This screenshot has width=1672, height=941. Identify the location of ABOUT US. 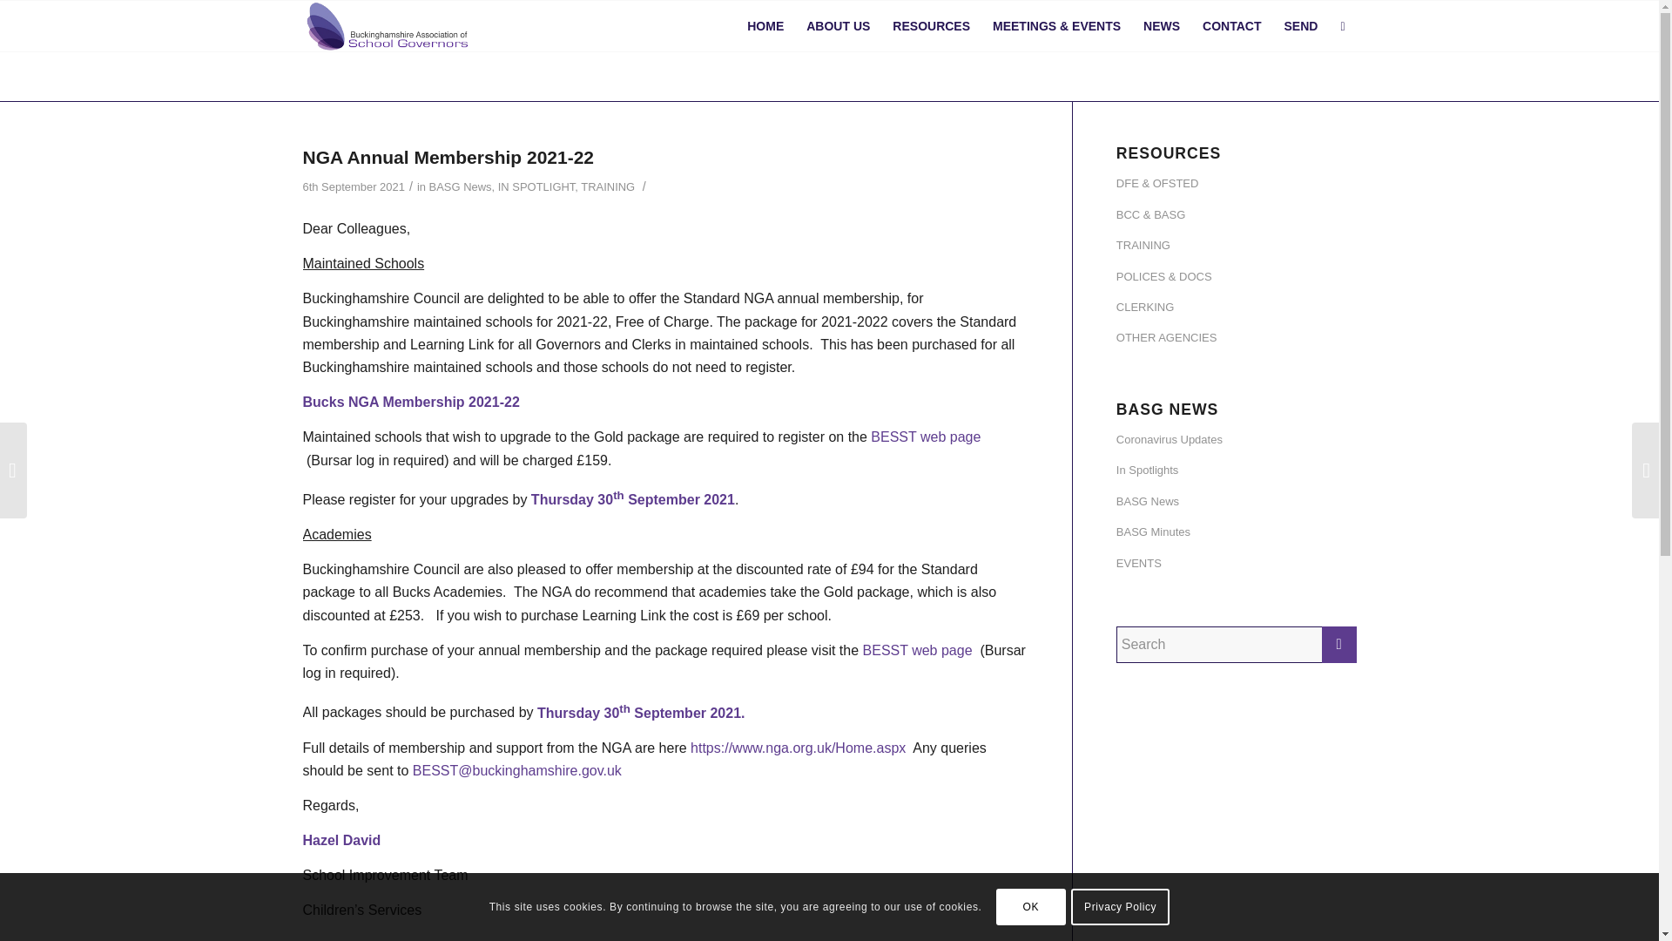
(838, 26).